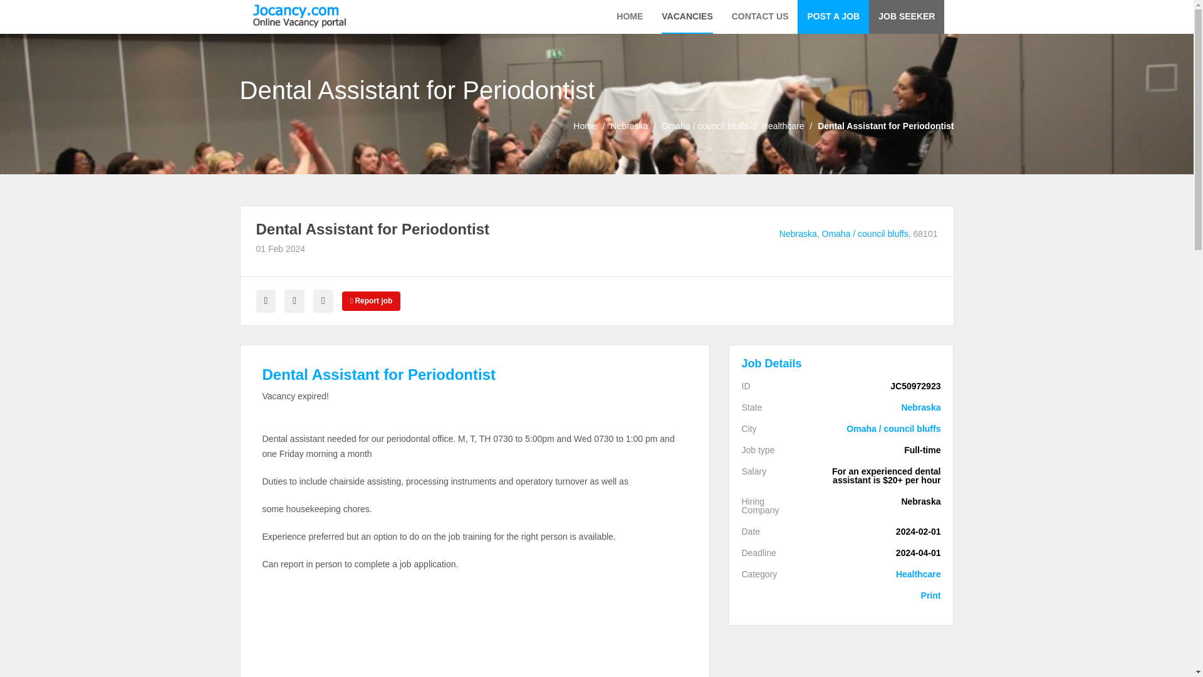 This screenshot has height=677, width=1203. Describe the element at coordinates (833, 17) in the screenshot. I see `POST A JOB` at that location.